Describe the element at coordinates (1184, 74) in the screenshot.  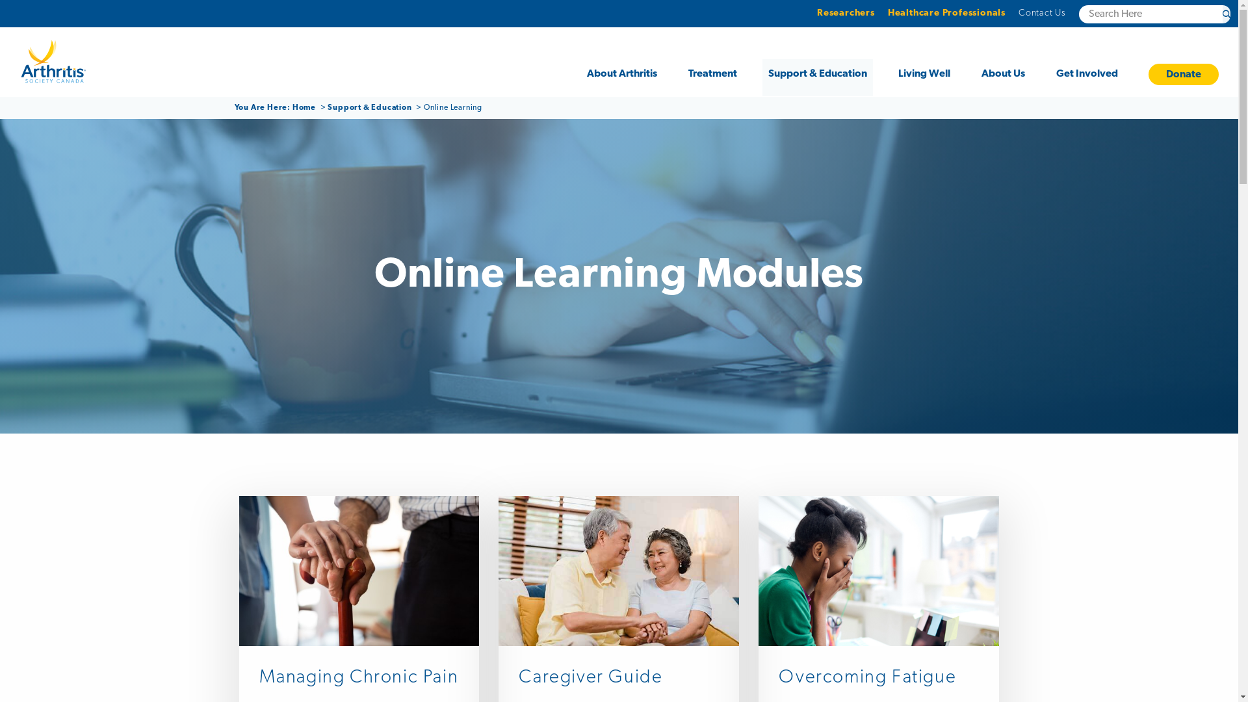
I see `Donate` at that location.